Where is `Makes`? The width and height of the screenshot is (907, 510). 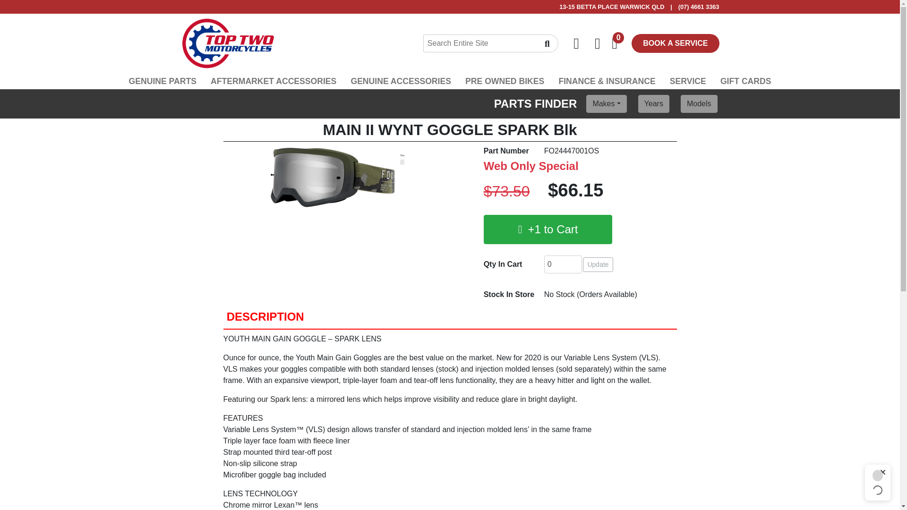 Makes is located at coordinates (606, 103).